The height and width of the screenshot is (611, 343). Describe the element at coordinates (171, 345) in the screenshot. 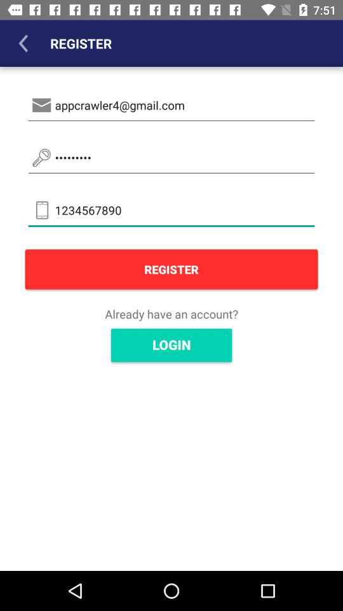

I see `launch the login` at that location.